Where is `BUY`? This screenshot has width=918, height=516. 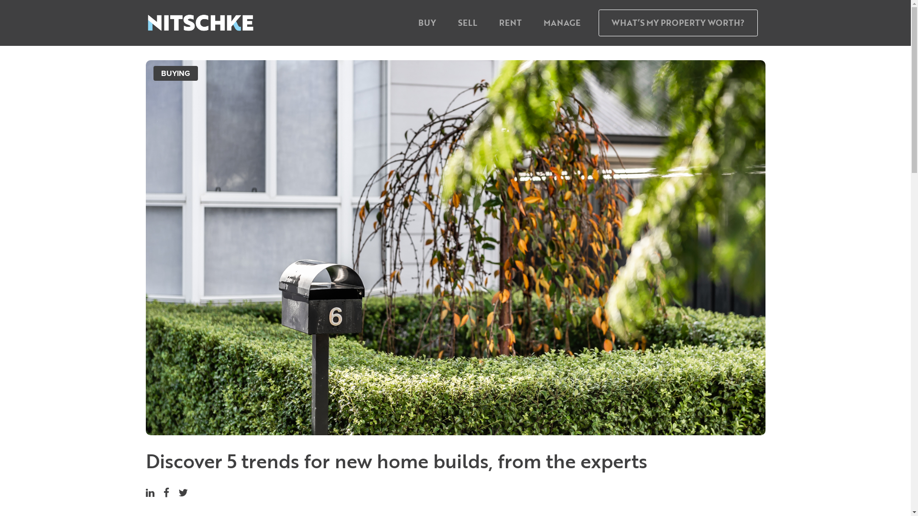
BUY is located at coordinates (427, 23).